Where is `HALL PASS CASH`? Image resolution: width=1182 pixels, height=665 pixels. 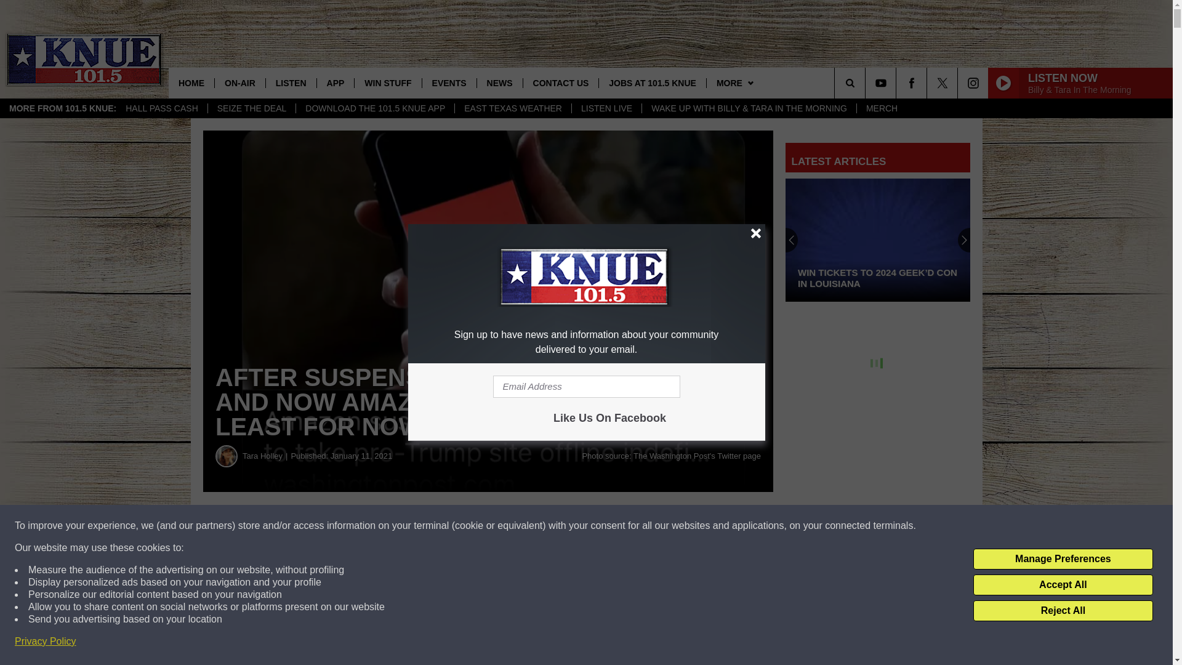 HALL PASS CASH is located at coordinates (161, 108).